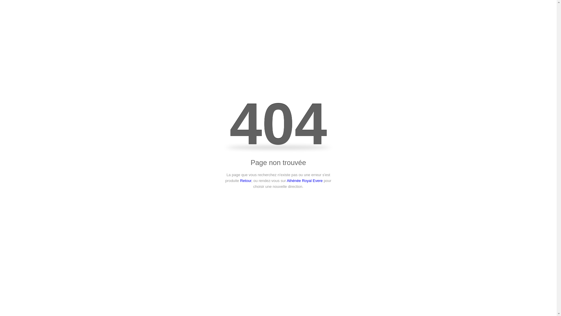 This screenshot has height=316, width=561. Describe the element at coordinates (246, 181) in the screenshot. I see `Retour` at that location.